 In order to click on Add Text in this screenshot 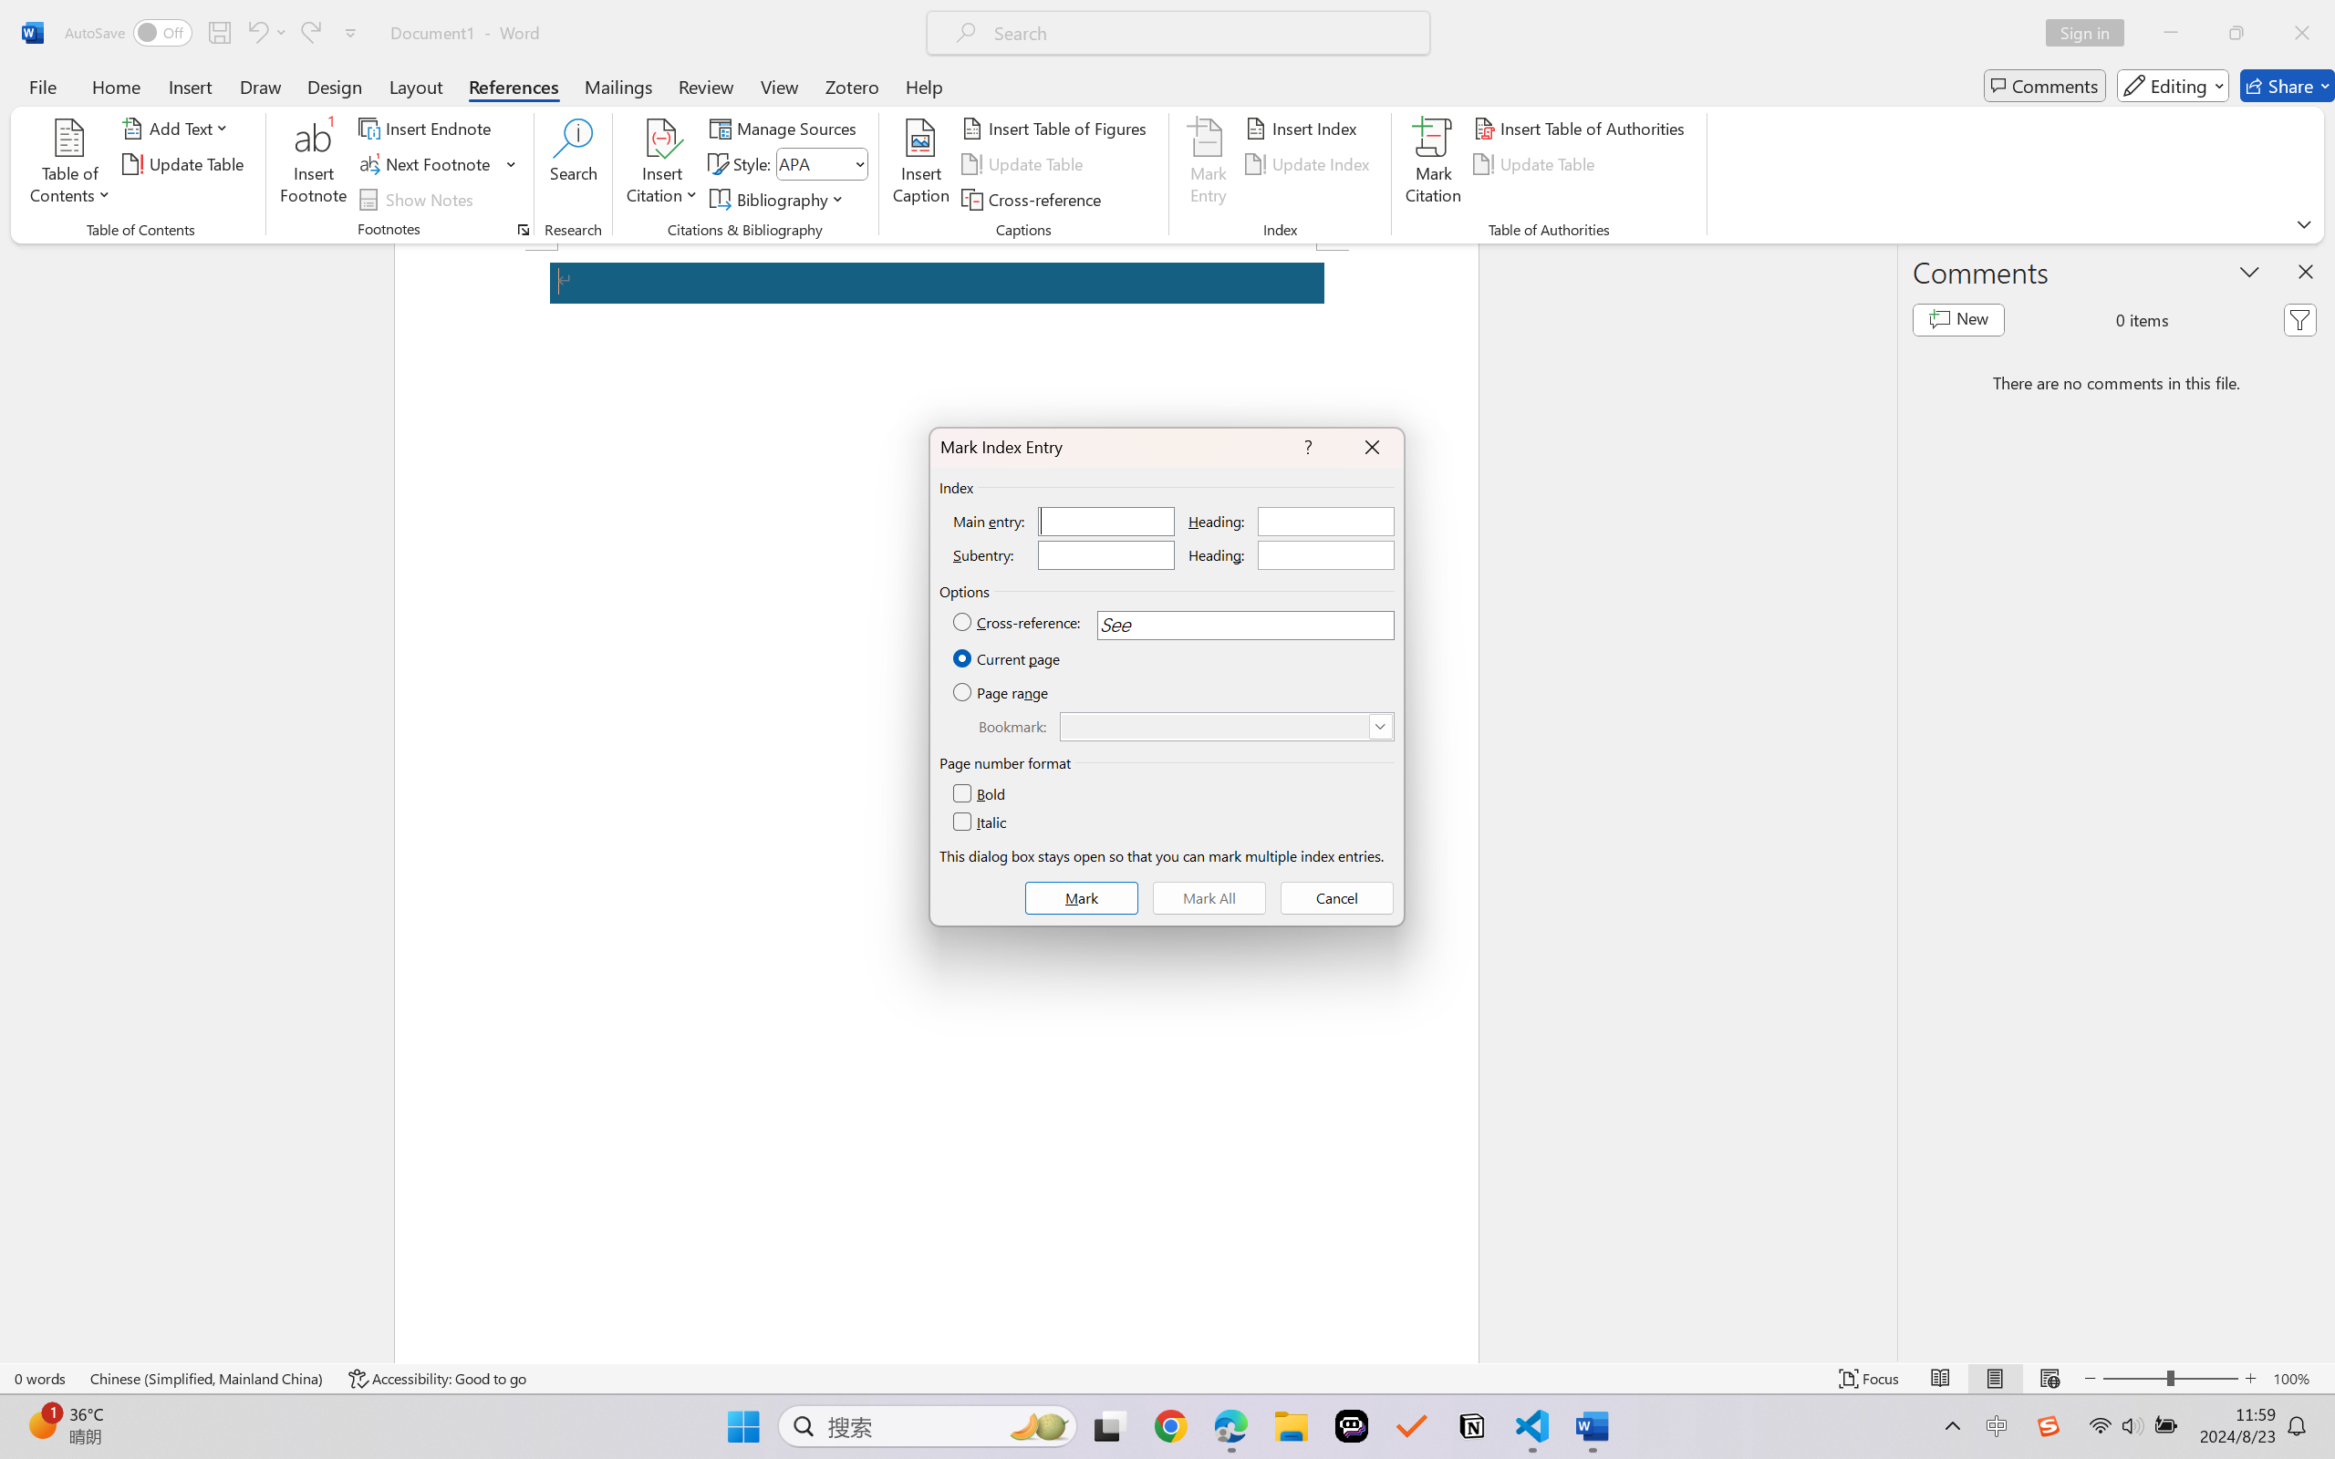, I will do `click(179, 128)`.